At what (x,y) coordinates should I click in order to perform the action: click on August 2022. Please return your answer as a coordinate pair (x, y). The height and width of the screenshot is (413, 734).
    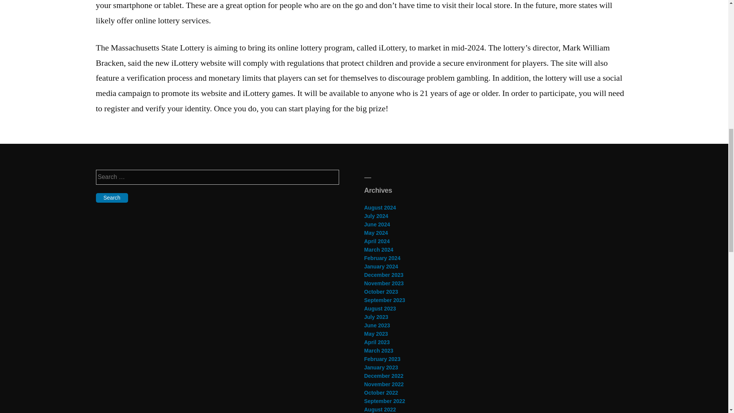
    Looking at the image, I should click on (380, 409).